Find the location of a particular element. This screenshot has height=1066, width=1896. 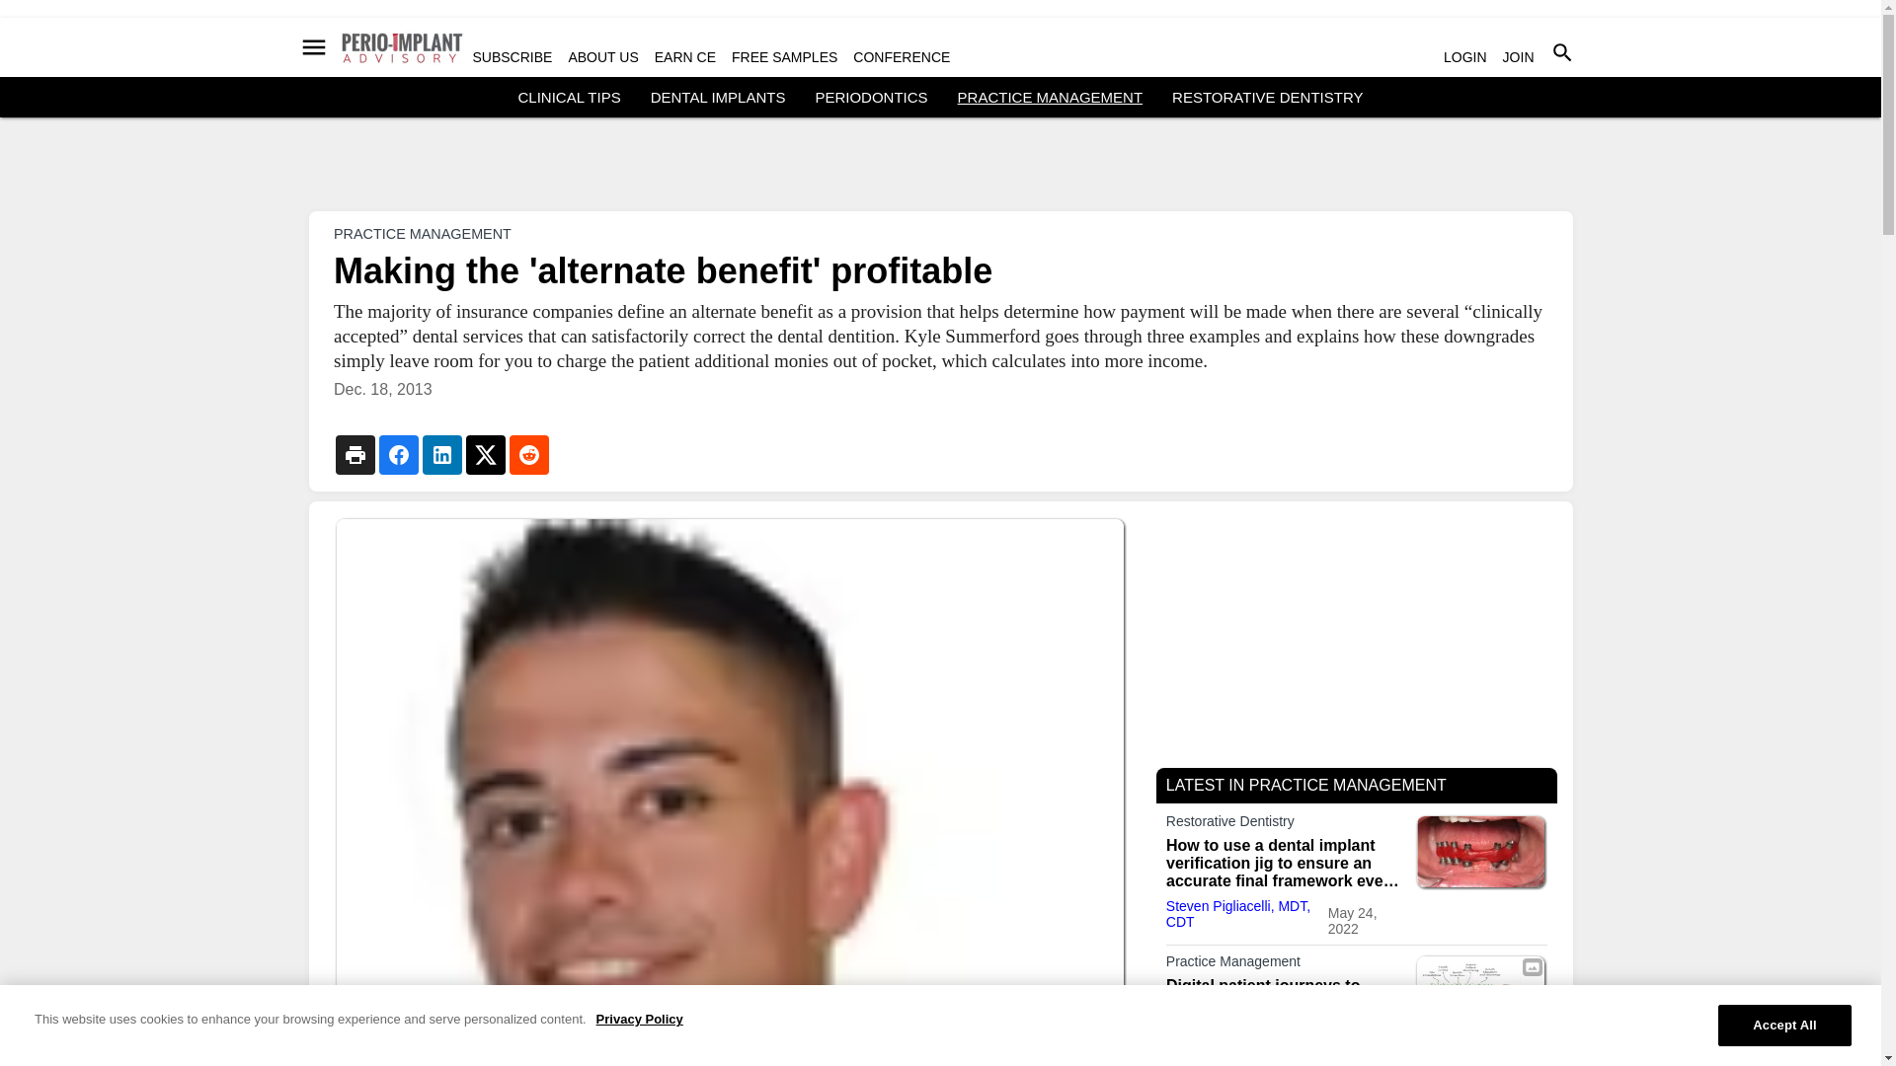

EARN CE is located at coordinates (685, 56).